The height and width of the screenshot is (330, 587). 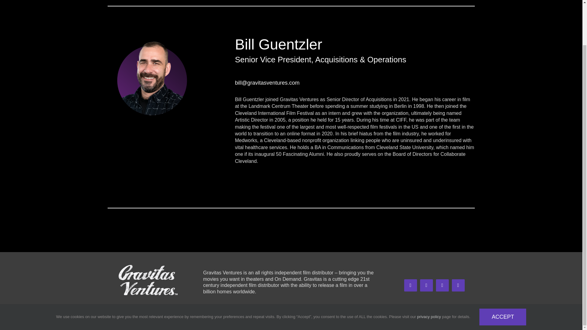 What do you see at coordinates (429, 269) in the screenshot?
I see `privacy policy` at bounding box center [429, 269].